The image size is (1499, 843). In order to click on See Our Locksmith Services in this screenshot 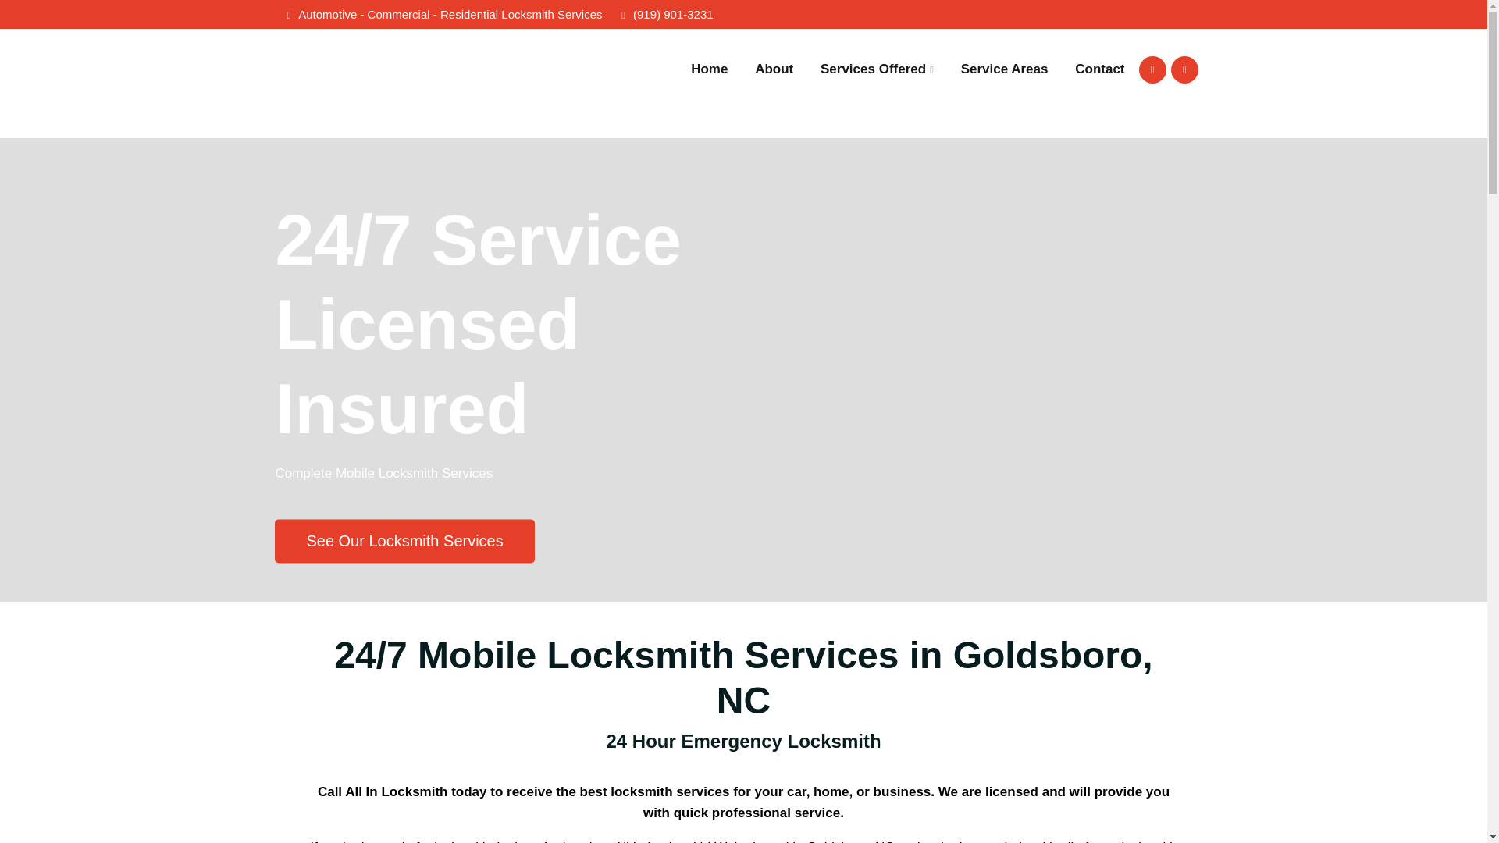, I will do `click(404, 542)`.